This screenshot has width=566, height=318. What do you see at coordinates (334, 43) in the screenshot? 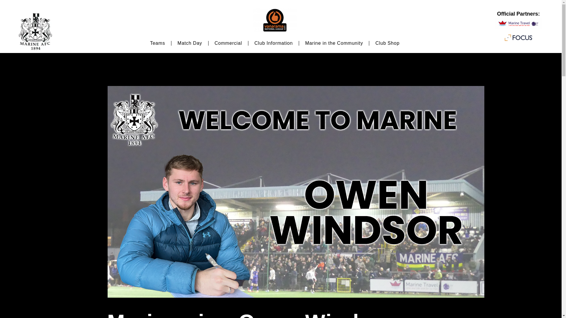
I see `Marine in the Community` at bounding box center [334, 43].